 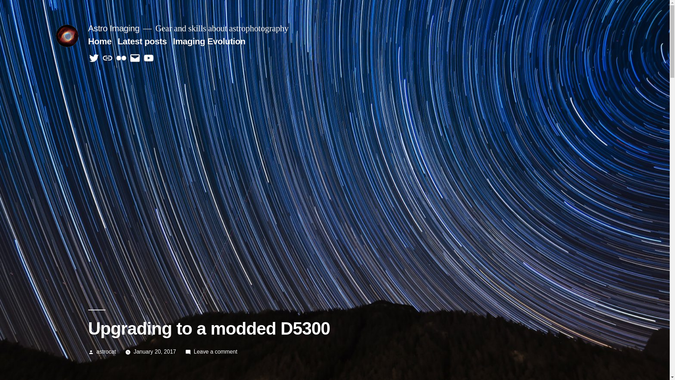 What do you see at coordinates (114, 28) in the screenshot?
I see `Astro Imaging` at bounding box center [114, 28].